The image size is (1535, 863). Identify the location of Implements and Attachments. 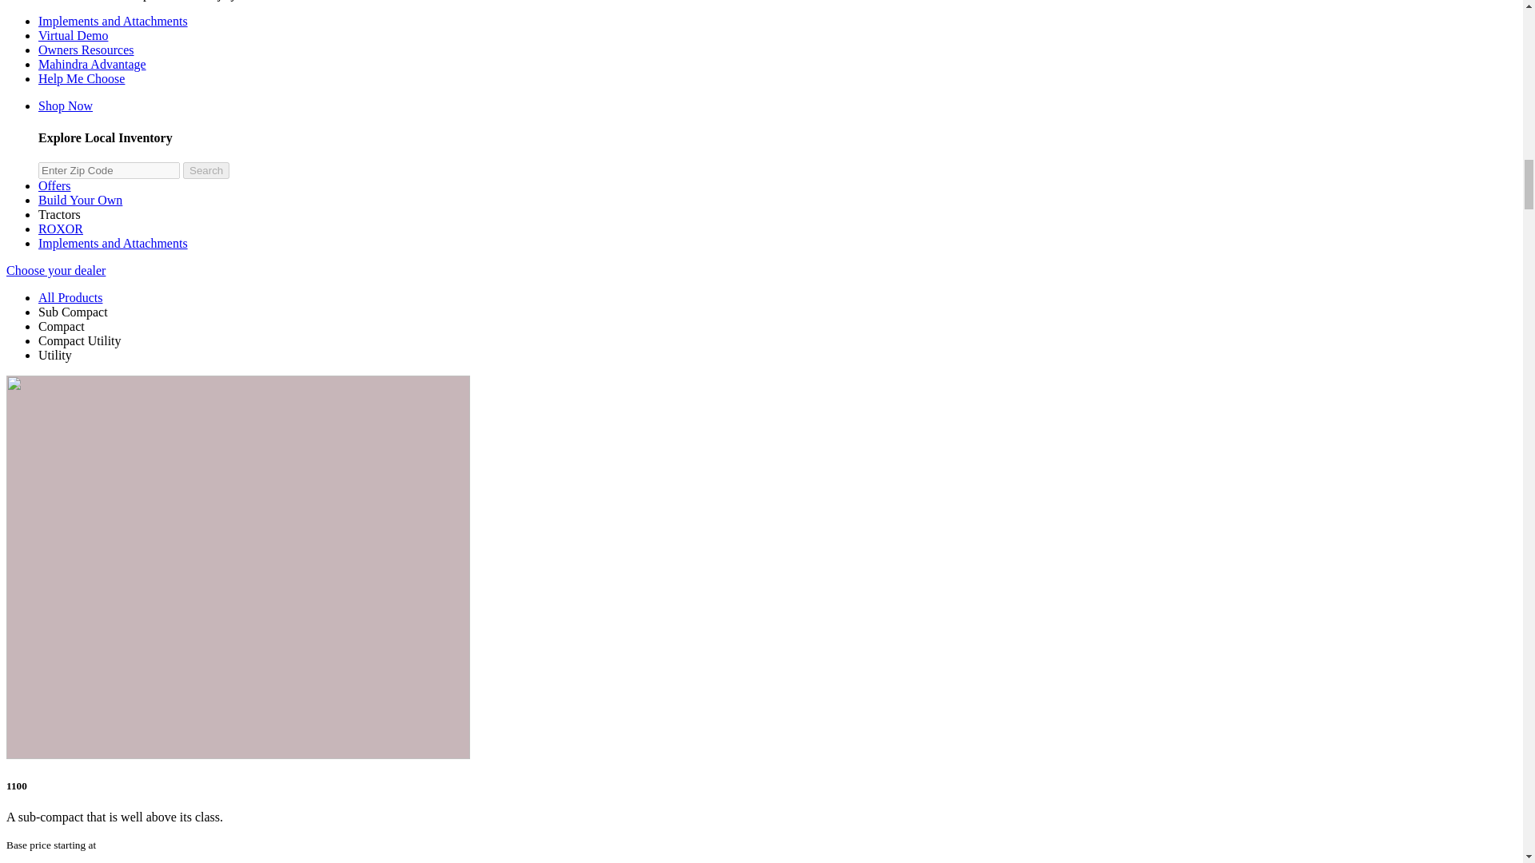
(113, 21).